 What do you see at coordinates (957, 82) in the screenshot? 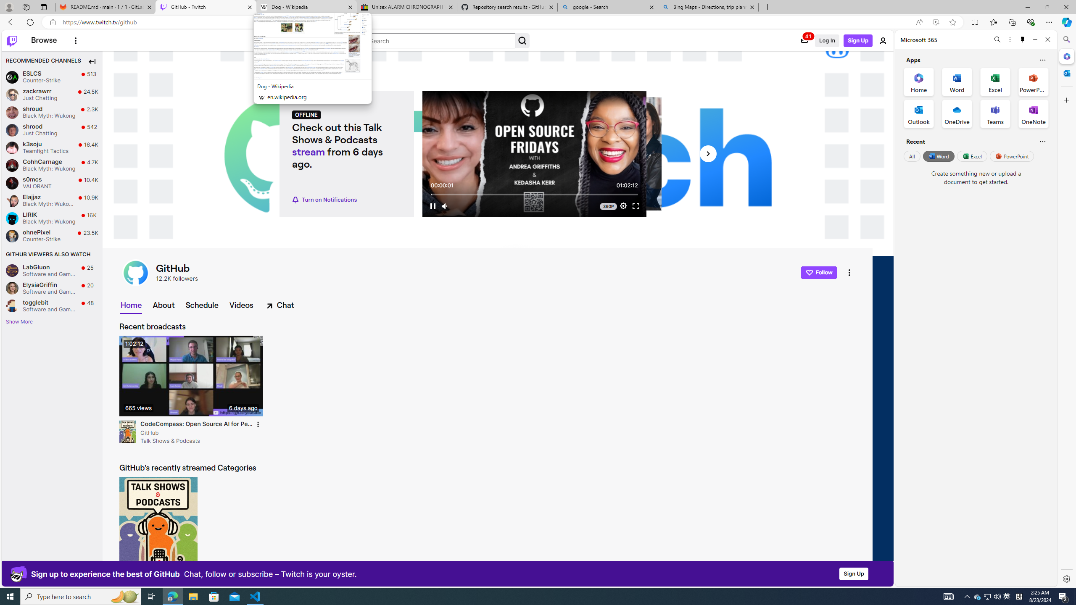
I see `Word Office App` at bounding box center [957, 82].